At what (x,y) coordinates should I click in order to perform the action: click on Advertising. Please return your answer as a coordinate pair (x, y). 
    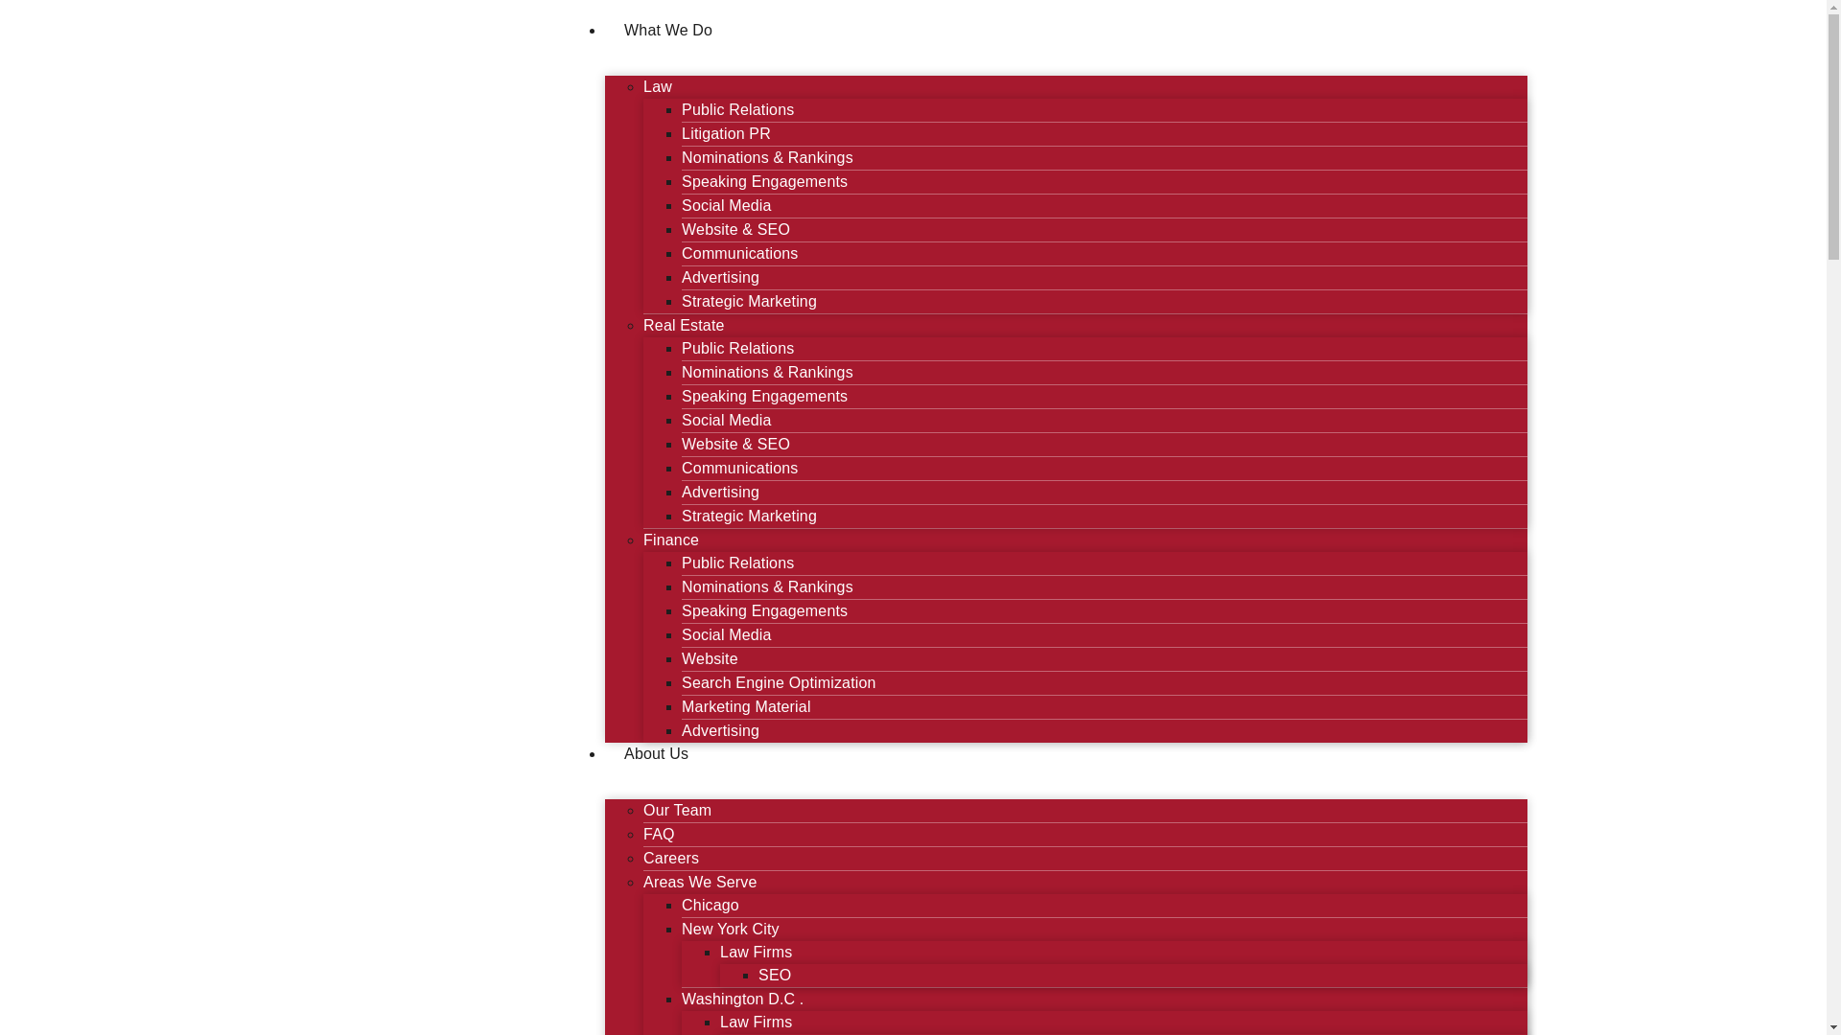
    Looking at the image, I should click on (719, 492).